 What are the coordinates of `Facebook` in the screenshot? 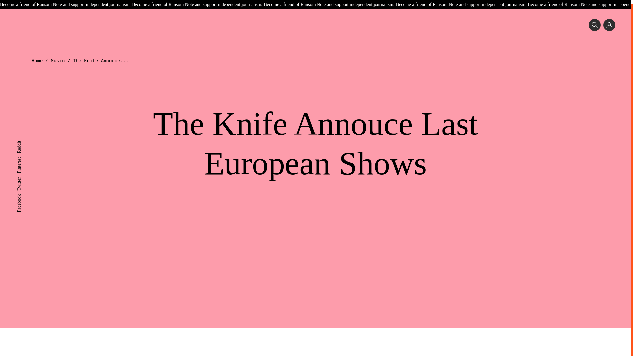 It's located at (26, 193).